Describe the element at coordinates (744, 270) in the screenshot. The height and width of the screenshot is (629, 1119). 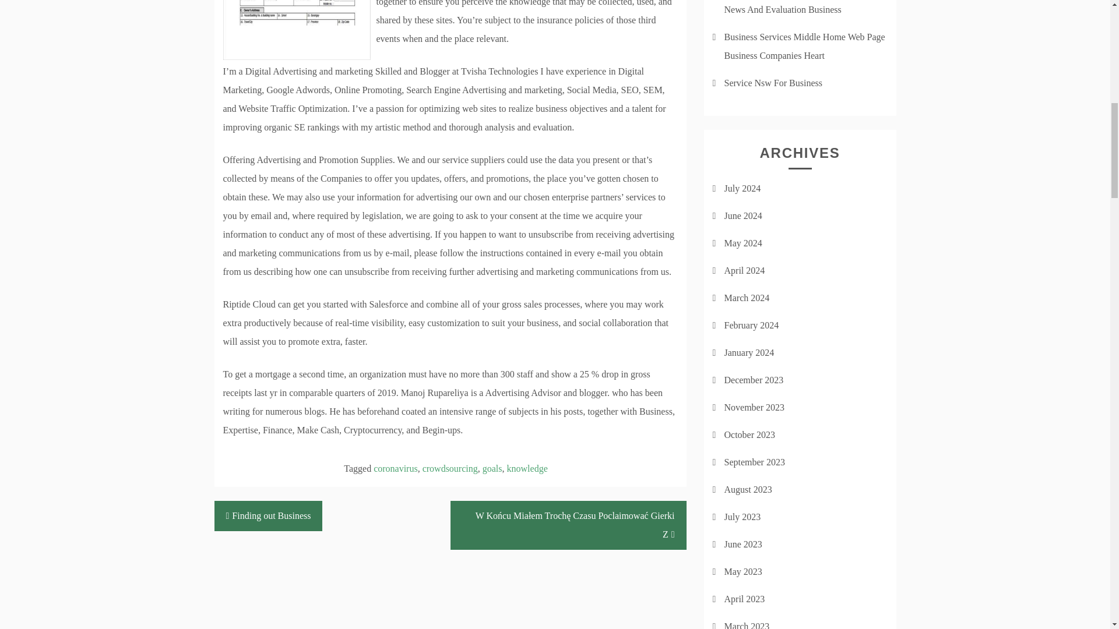
I see `April 2024` at that location.